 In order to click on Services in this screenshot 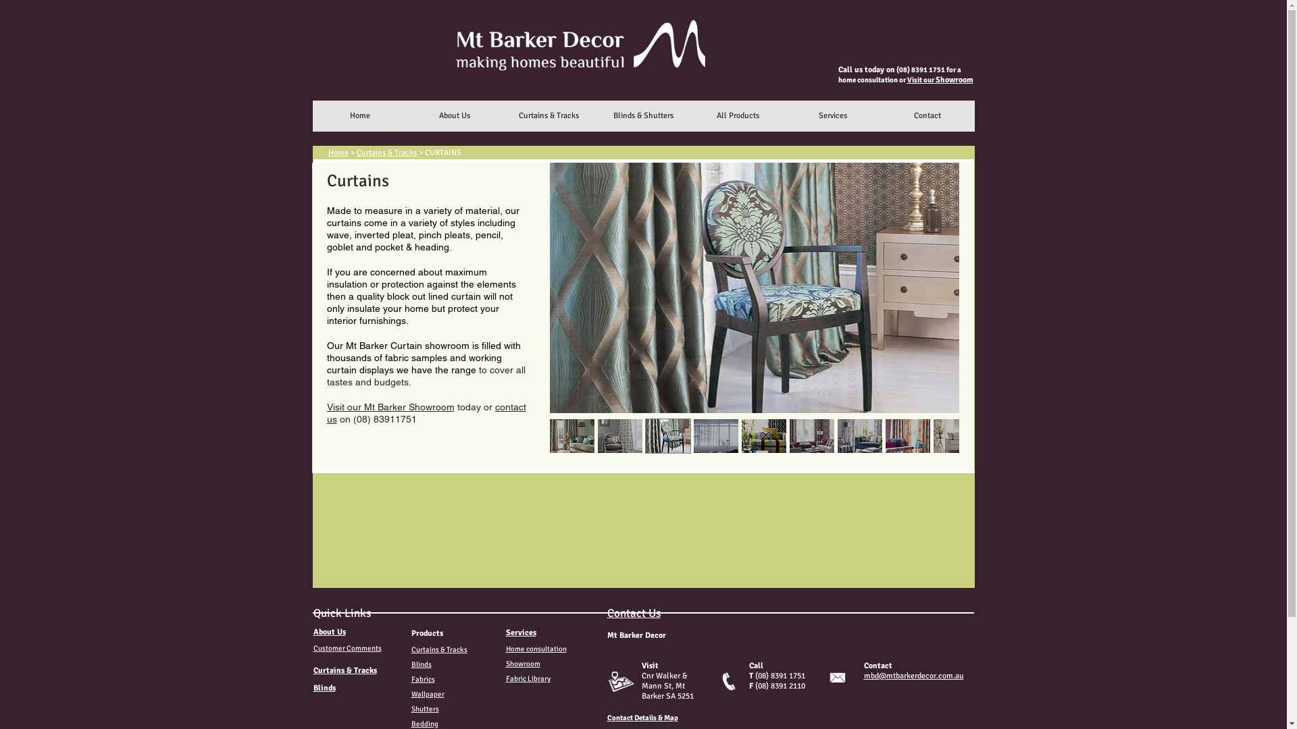, I will do `click(832, 116)`.